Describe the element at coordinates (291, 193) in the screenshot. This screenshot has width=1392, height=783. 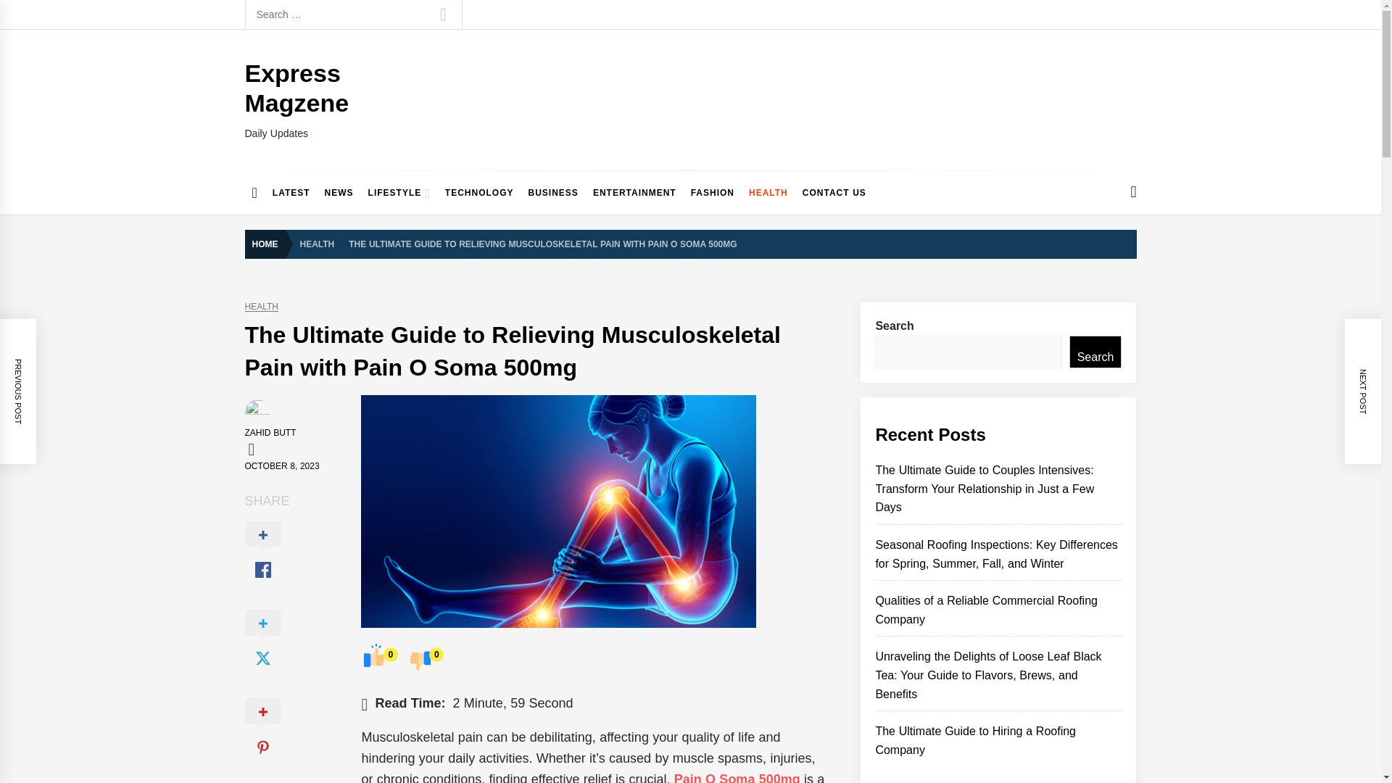
I see `LATEST` at that location.